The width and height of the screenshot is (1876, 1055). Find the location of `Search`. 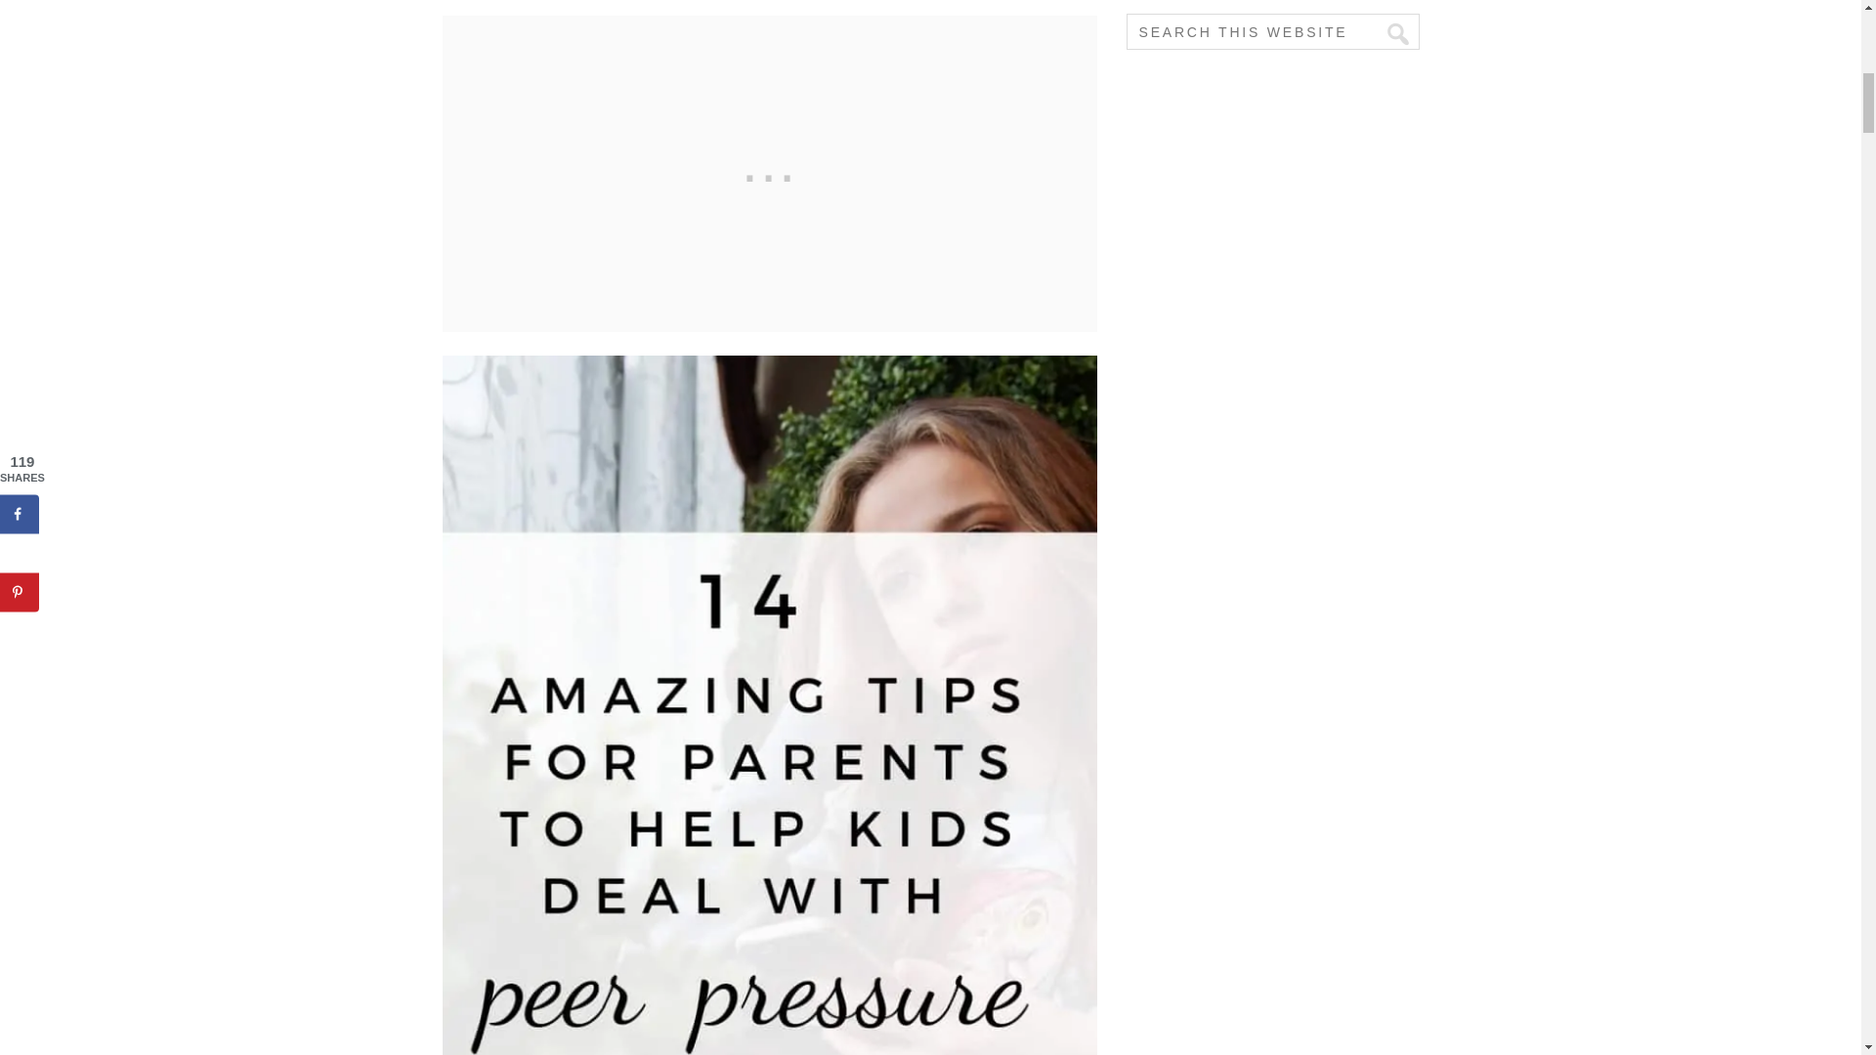

Search is located at coordinates (1389, 35).